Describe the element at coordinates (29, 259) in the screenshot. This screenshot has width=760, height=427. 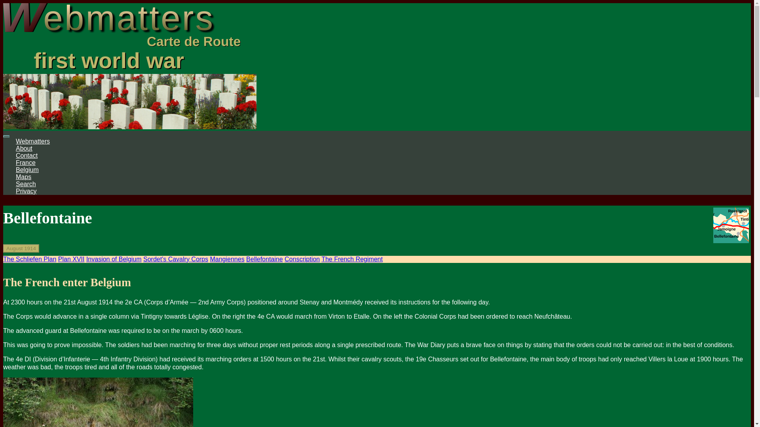
I see `The Schliefen Plan` at that location.